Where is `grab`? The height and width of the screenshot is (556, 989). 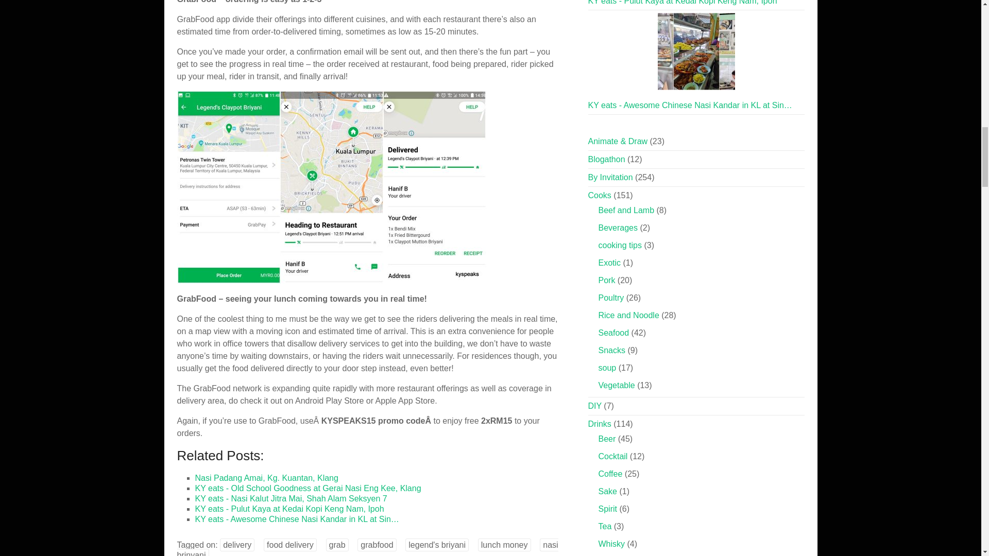 grab is located at coordinates (337, 545).